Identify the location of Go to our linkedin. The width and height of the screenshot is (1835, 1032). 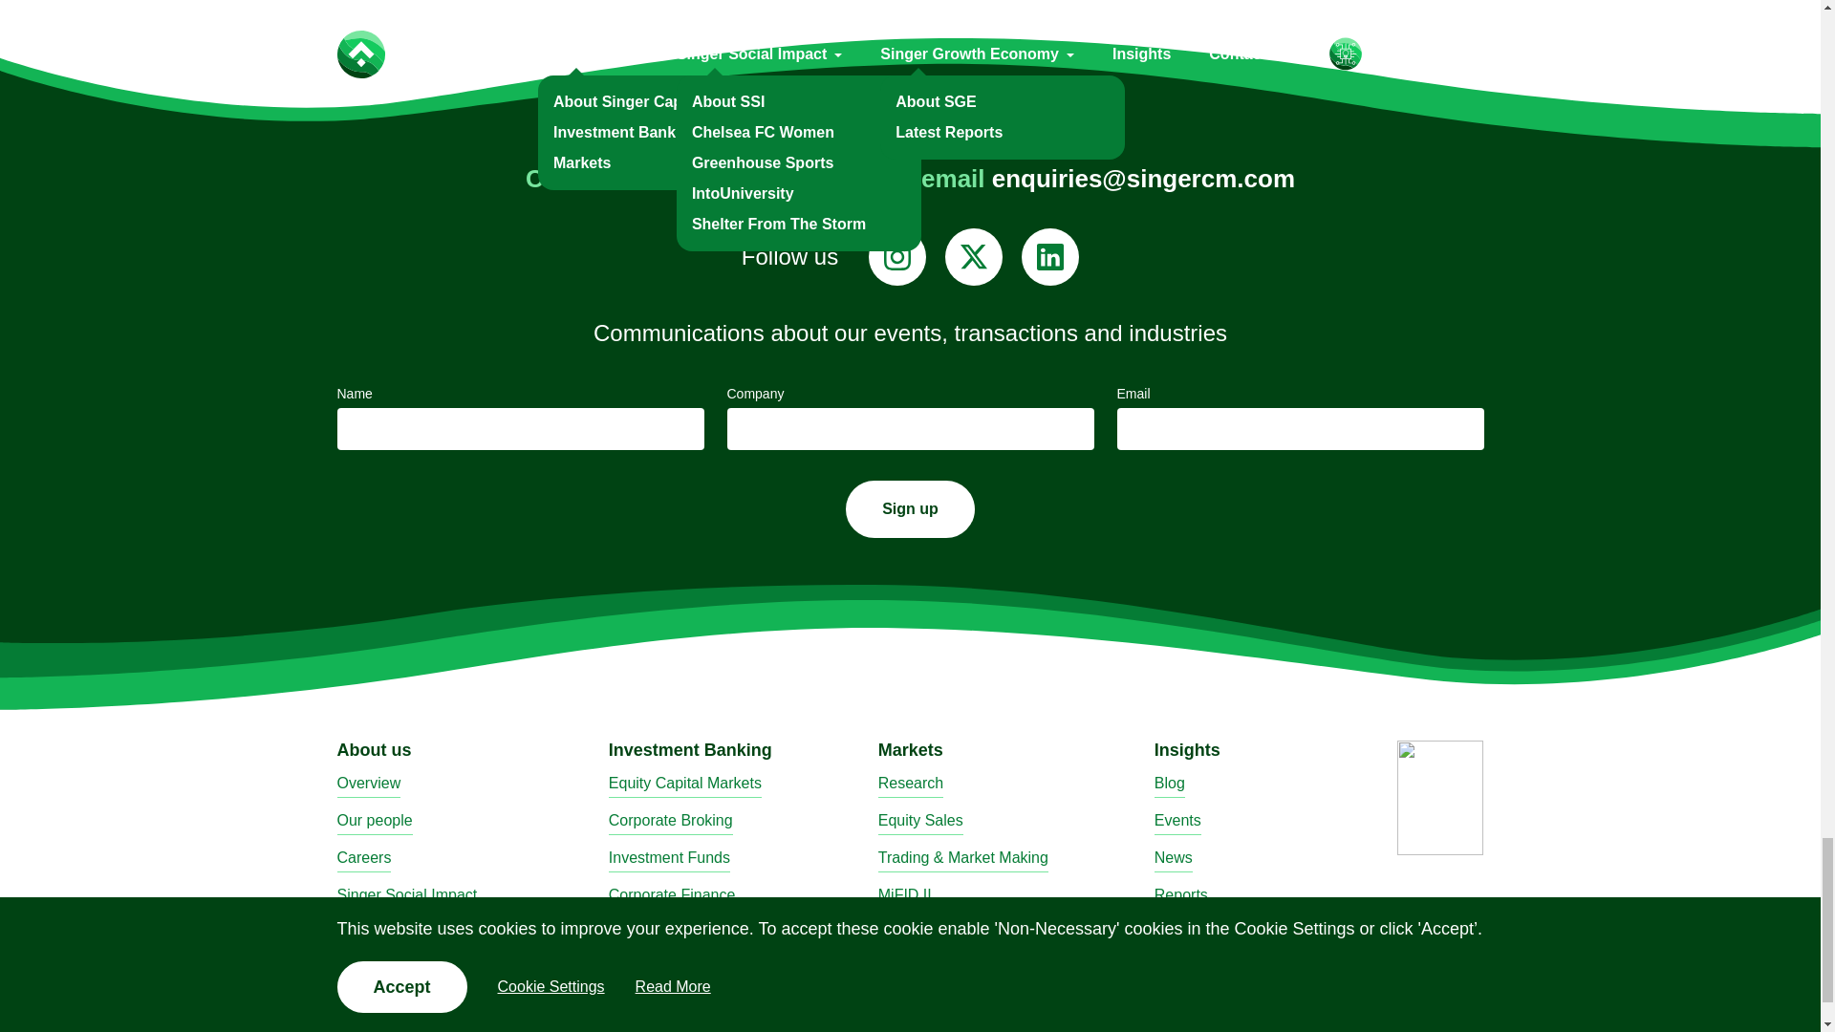
(1049, 256).